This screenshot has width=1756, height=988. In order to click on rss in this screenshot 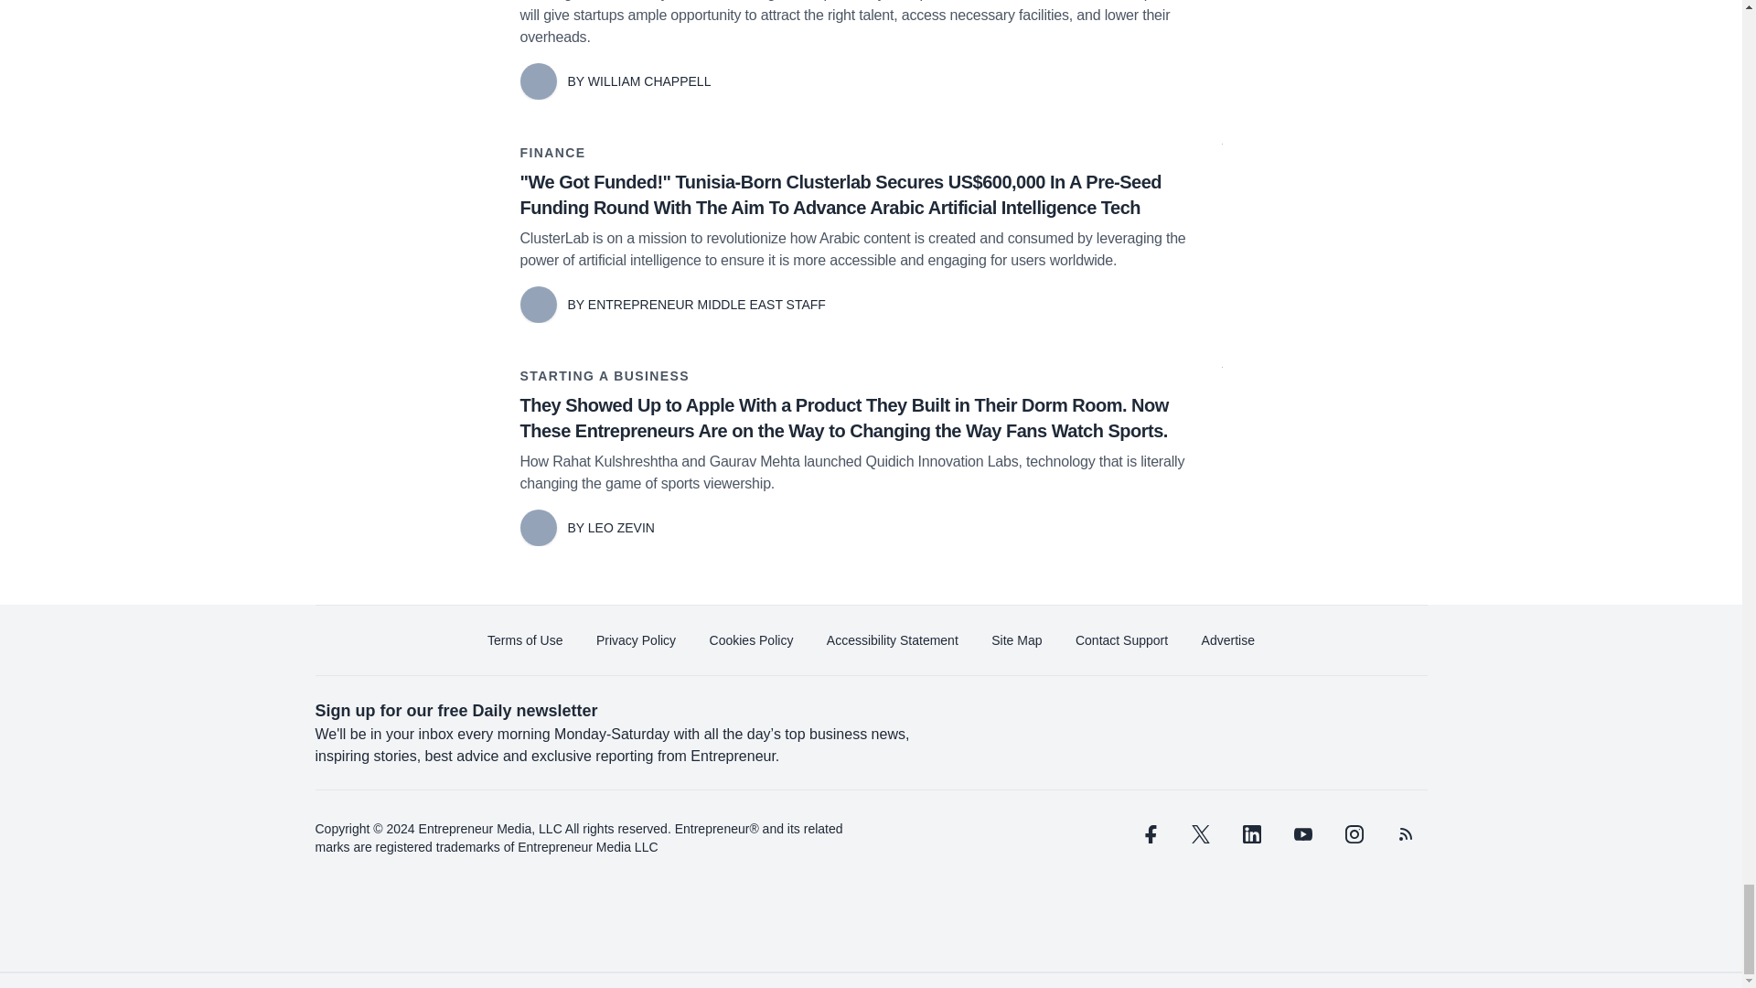, I will do `click(1405, 834)`.